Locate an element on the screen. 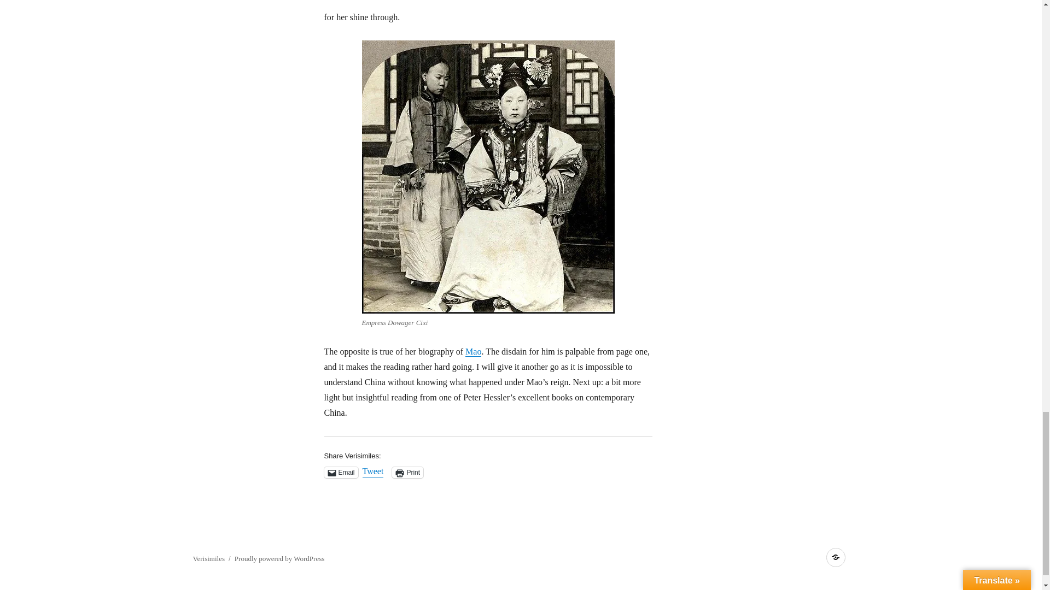 This screenshot has width=1050, height=590. Click to email a link to a friend is located at coordinates (340, 472).